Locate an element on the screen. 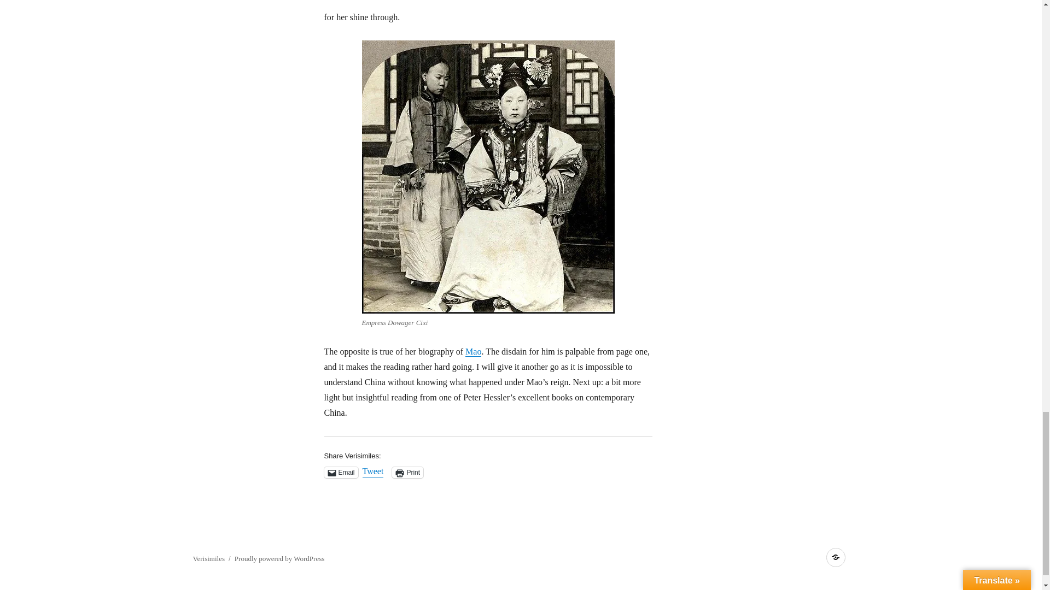 This screenshot has width=1050, height=590. Click to email a link to a friend is located at coordinates (340, 472).